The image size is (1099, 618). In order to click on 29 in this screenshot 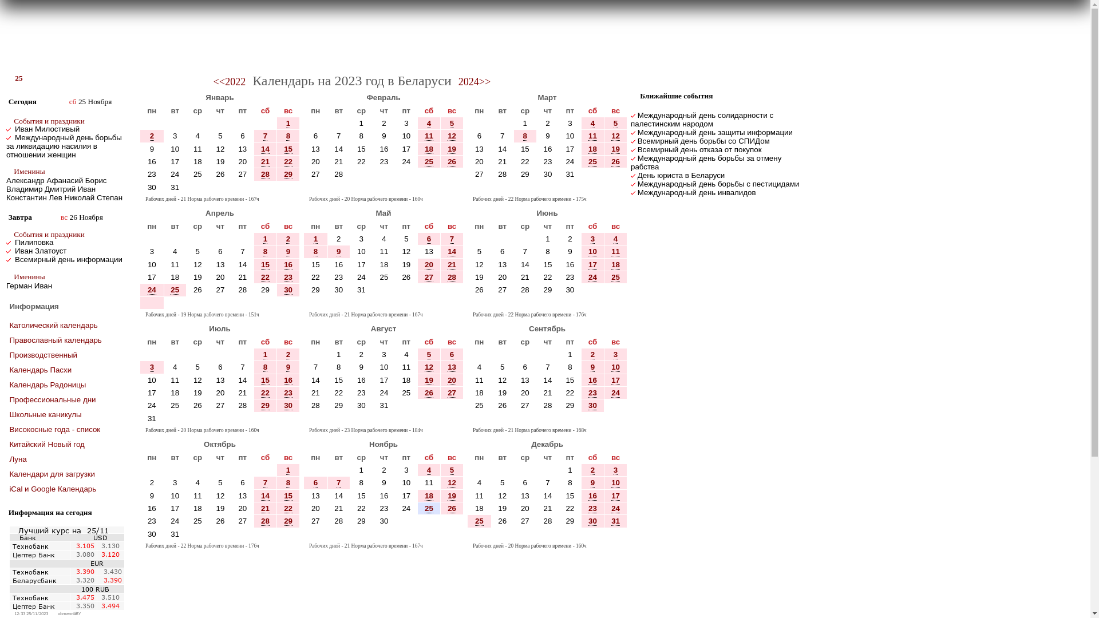, I will do `click(288, 174)`.